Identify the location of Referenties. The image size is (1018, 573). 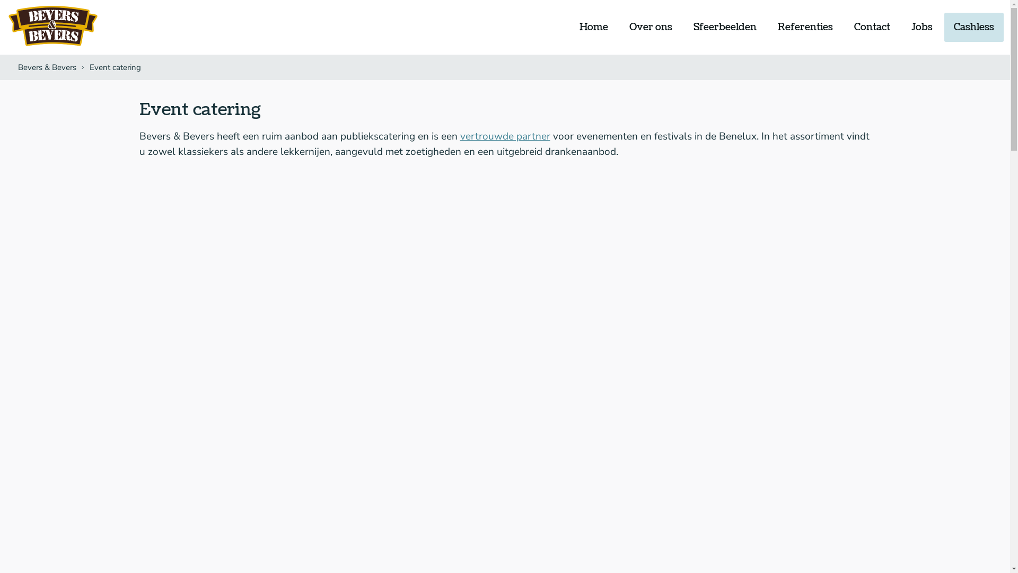
(805, 28).